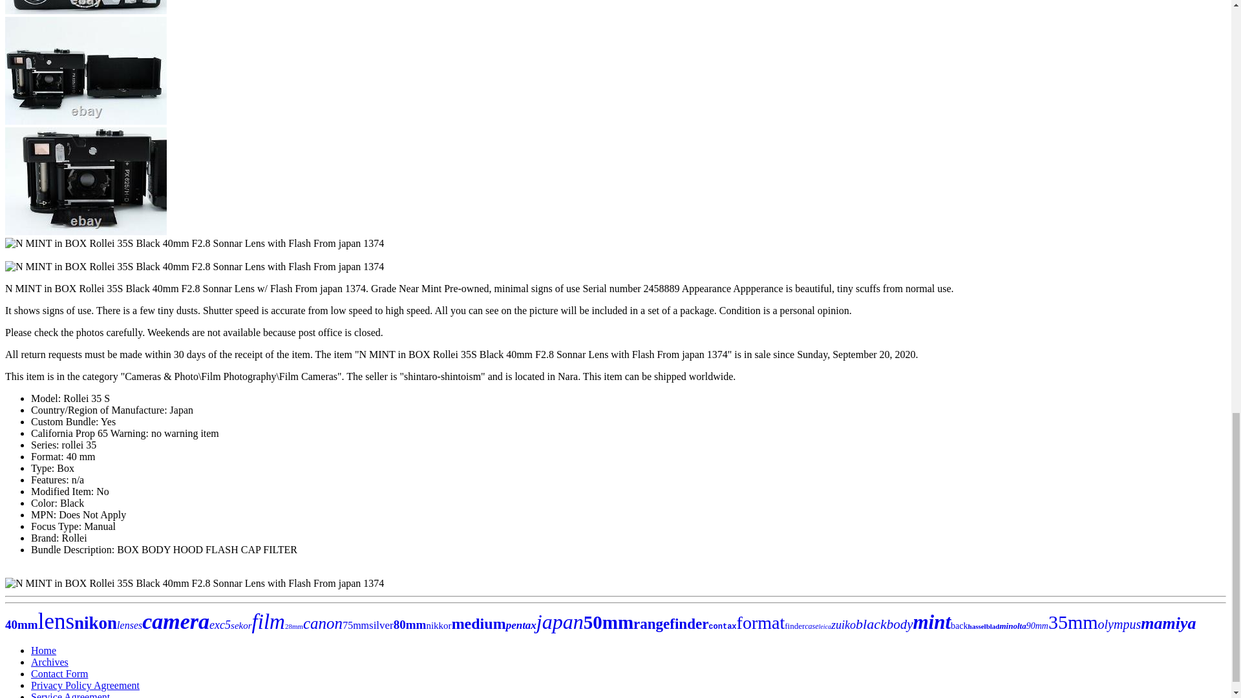 This screenshot has width=1241, height=698. Describe the element at coordinates (811, 626) in the screenshot. I see `case` at that location.